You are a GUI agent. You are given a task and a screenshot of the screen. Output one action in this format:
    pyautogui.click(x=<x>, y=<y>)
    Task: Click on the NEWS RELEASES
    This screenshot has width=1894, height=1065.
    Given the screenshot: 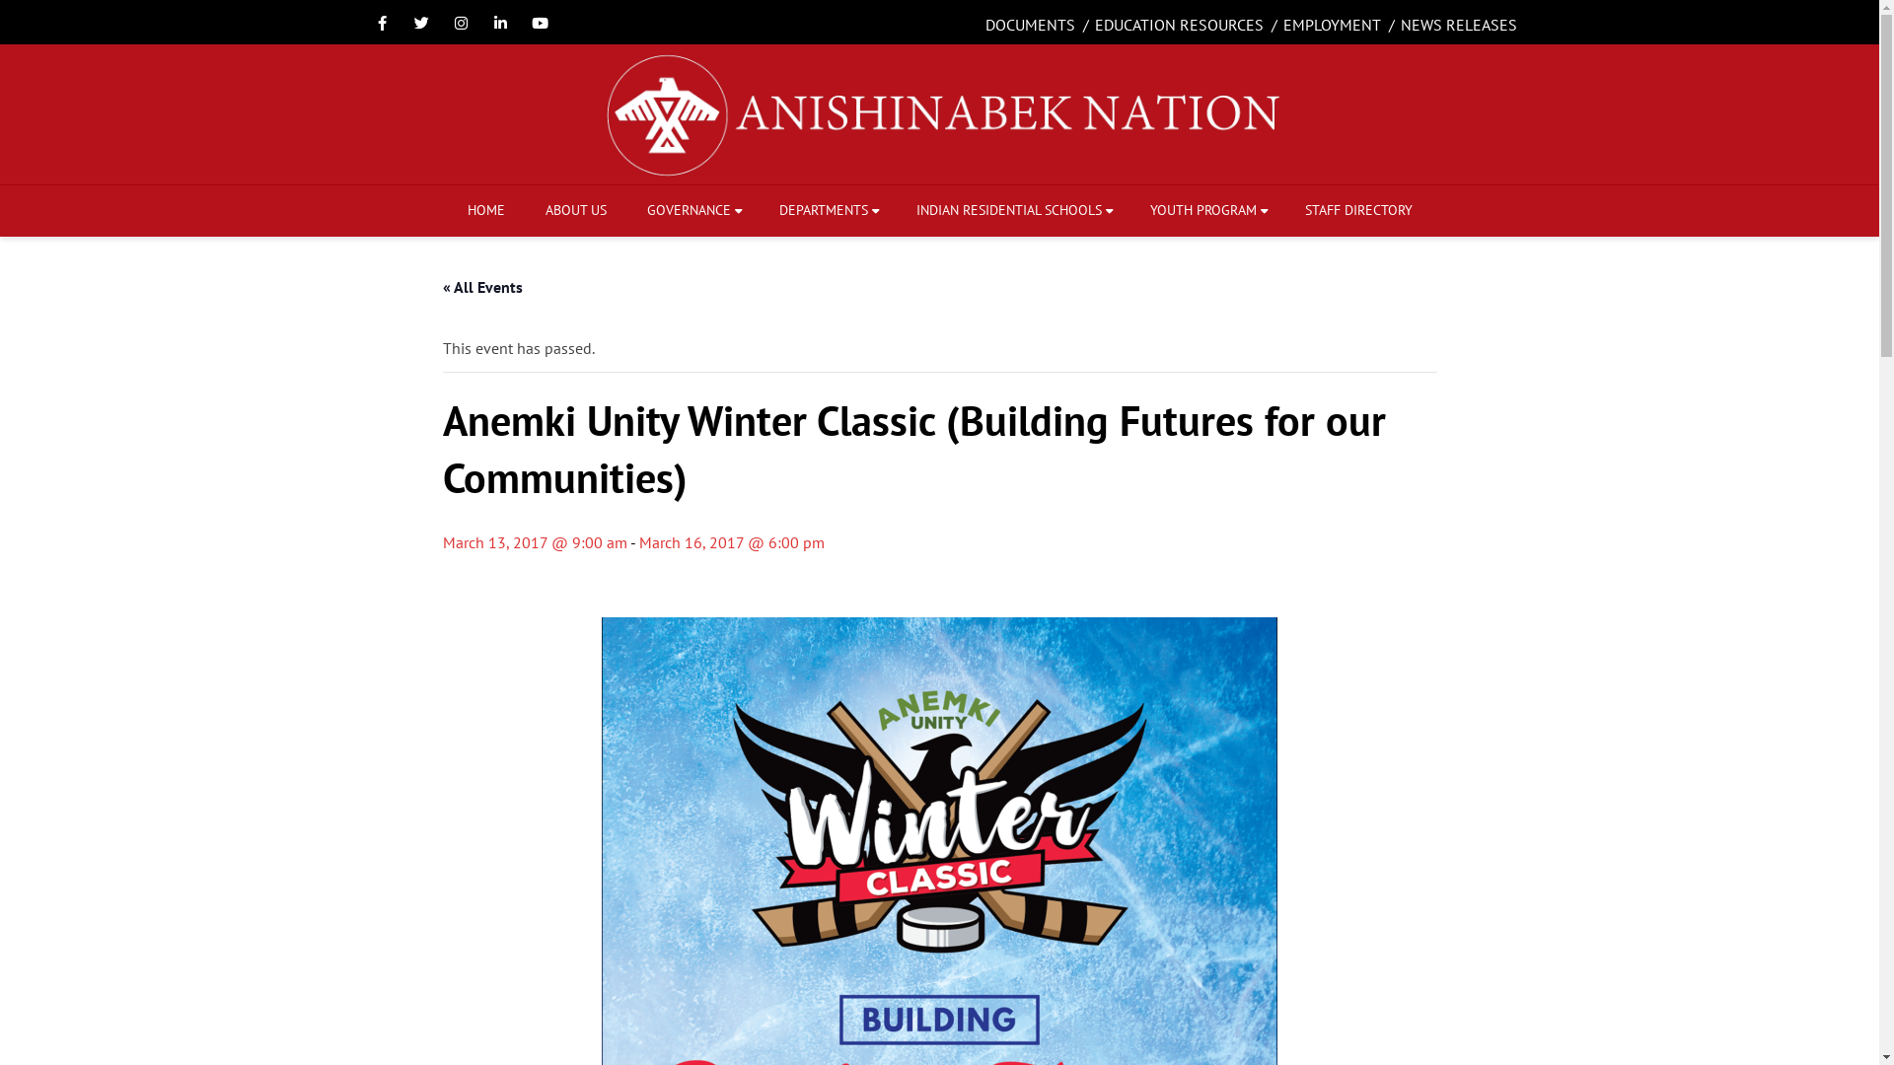 What is the action you would take?
    pyautogui.click(x=1459, y=25)
    